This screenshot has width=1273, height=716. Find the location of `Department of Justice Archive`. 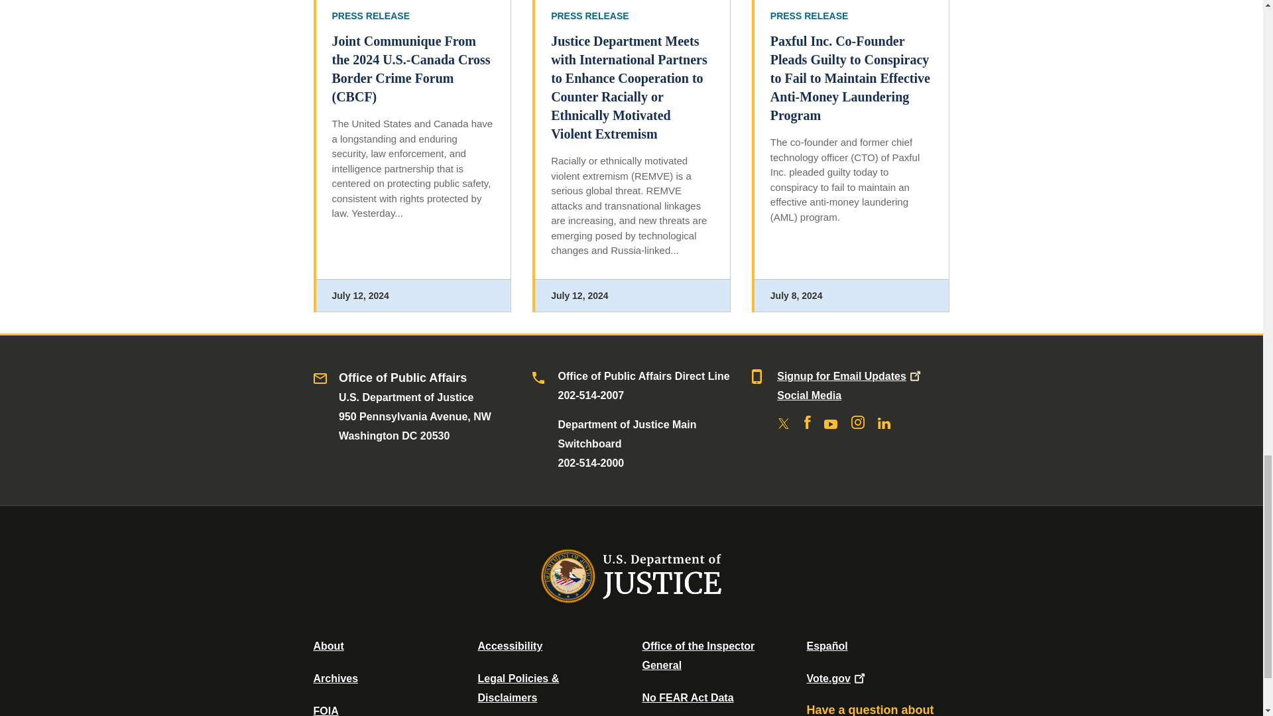

Department of Justice Archive is located at coordinates (335, 679).